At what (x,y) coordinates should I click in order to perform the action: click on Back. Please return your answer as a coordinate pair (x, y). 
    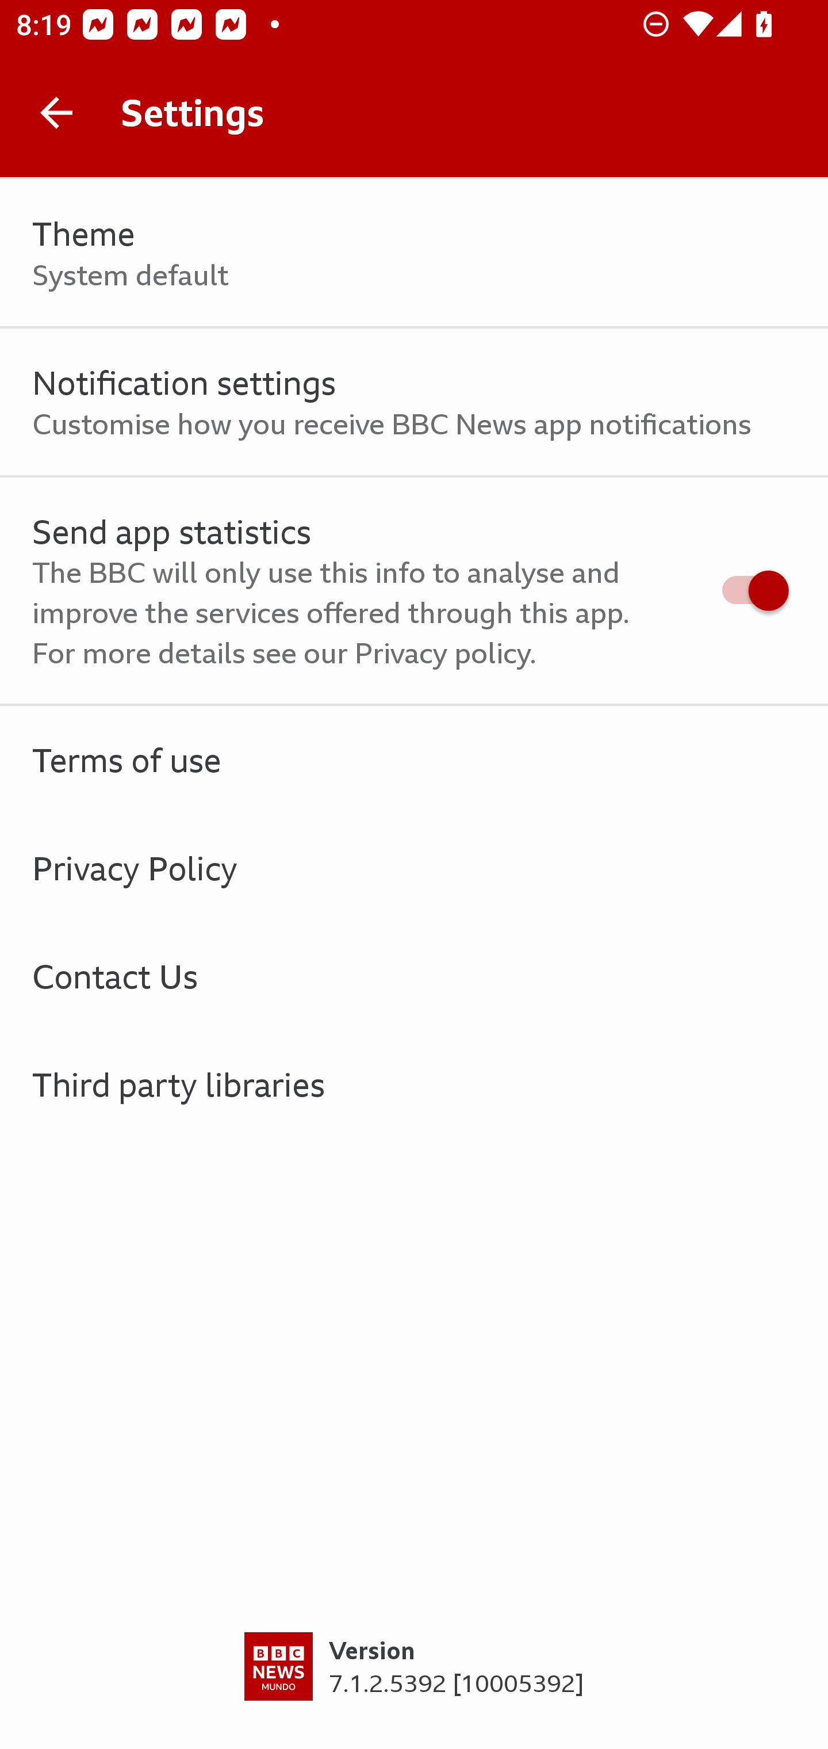
    Looking at the image, I should click on (56, 113).